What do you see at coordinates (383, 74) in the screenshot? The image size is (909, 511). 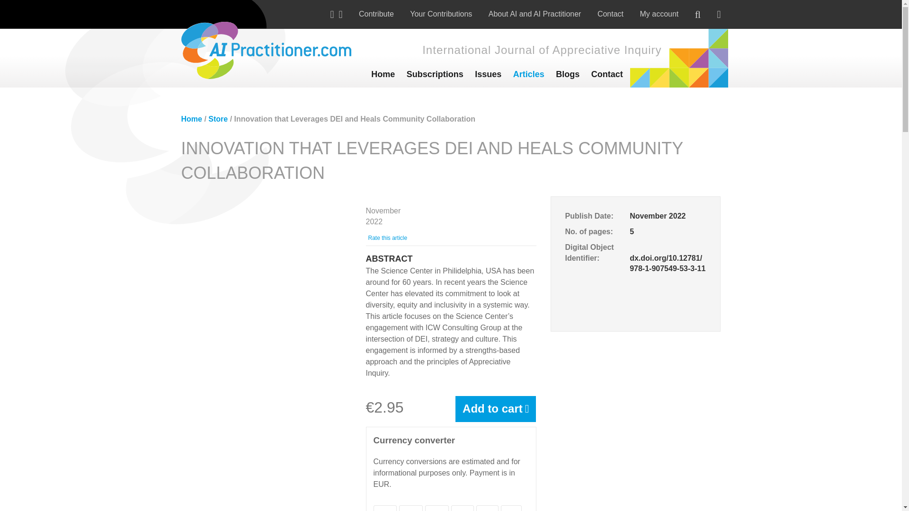 I see `Home` at bounding box center [383, 74].